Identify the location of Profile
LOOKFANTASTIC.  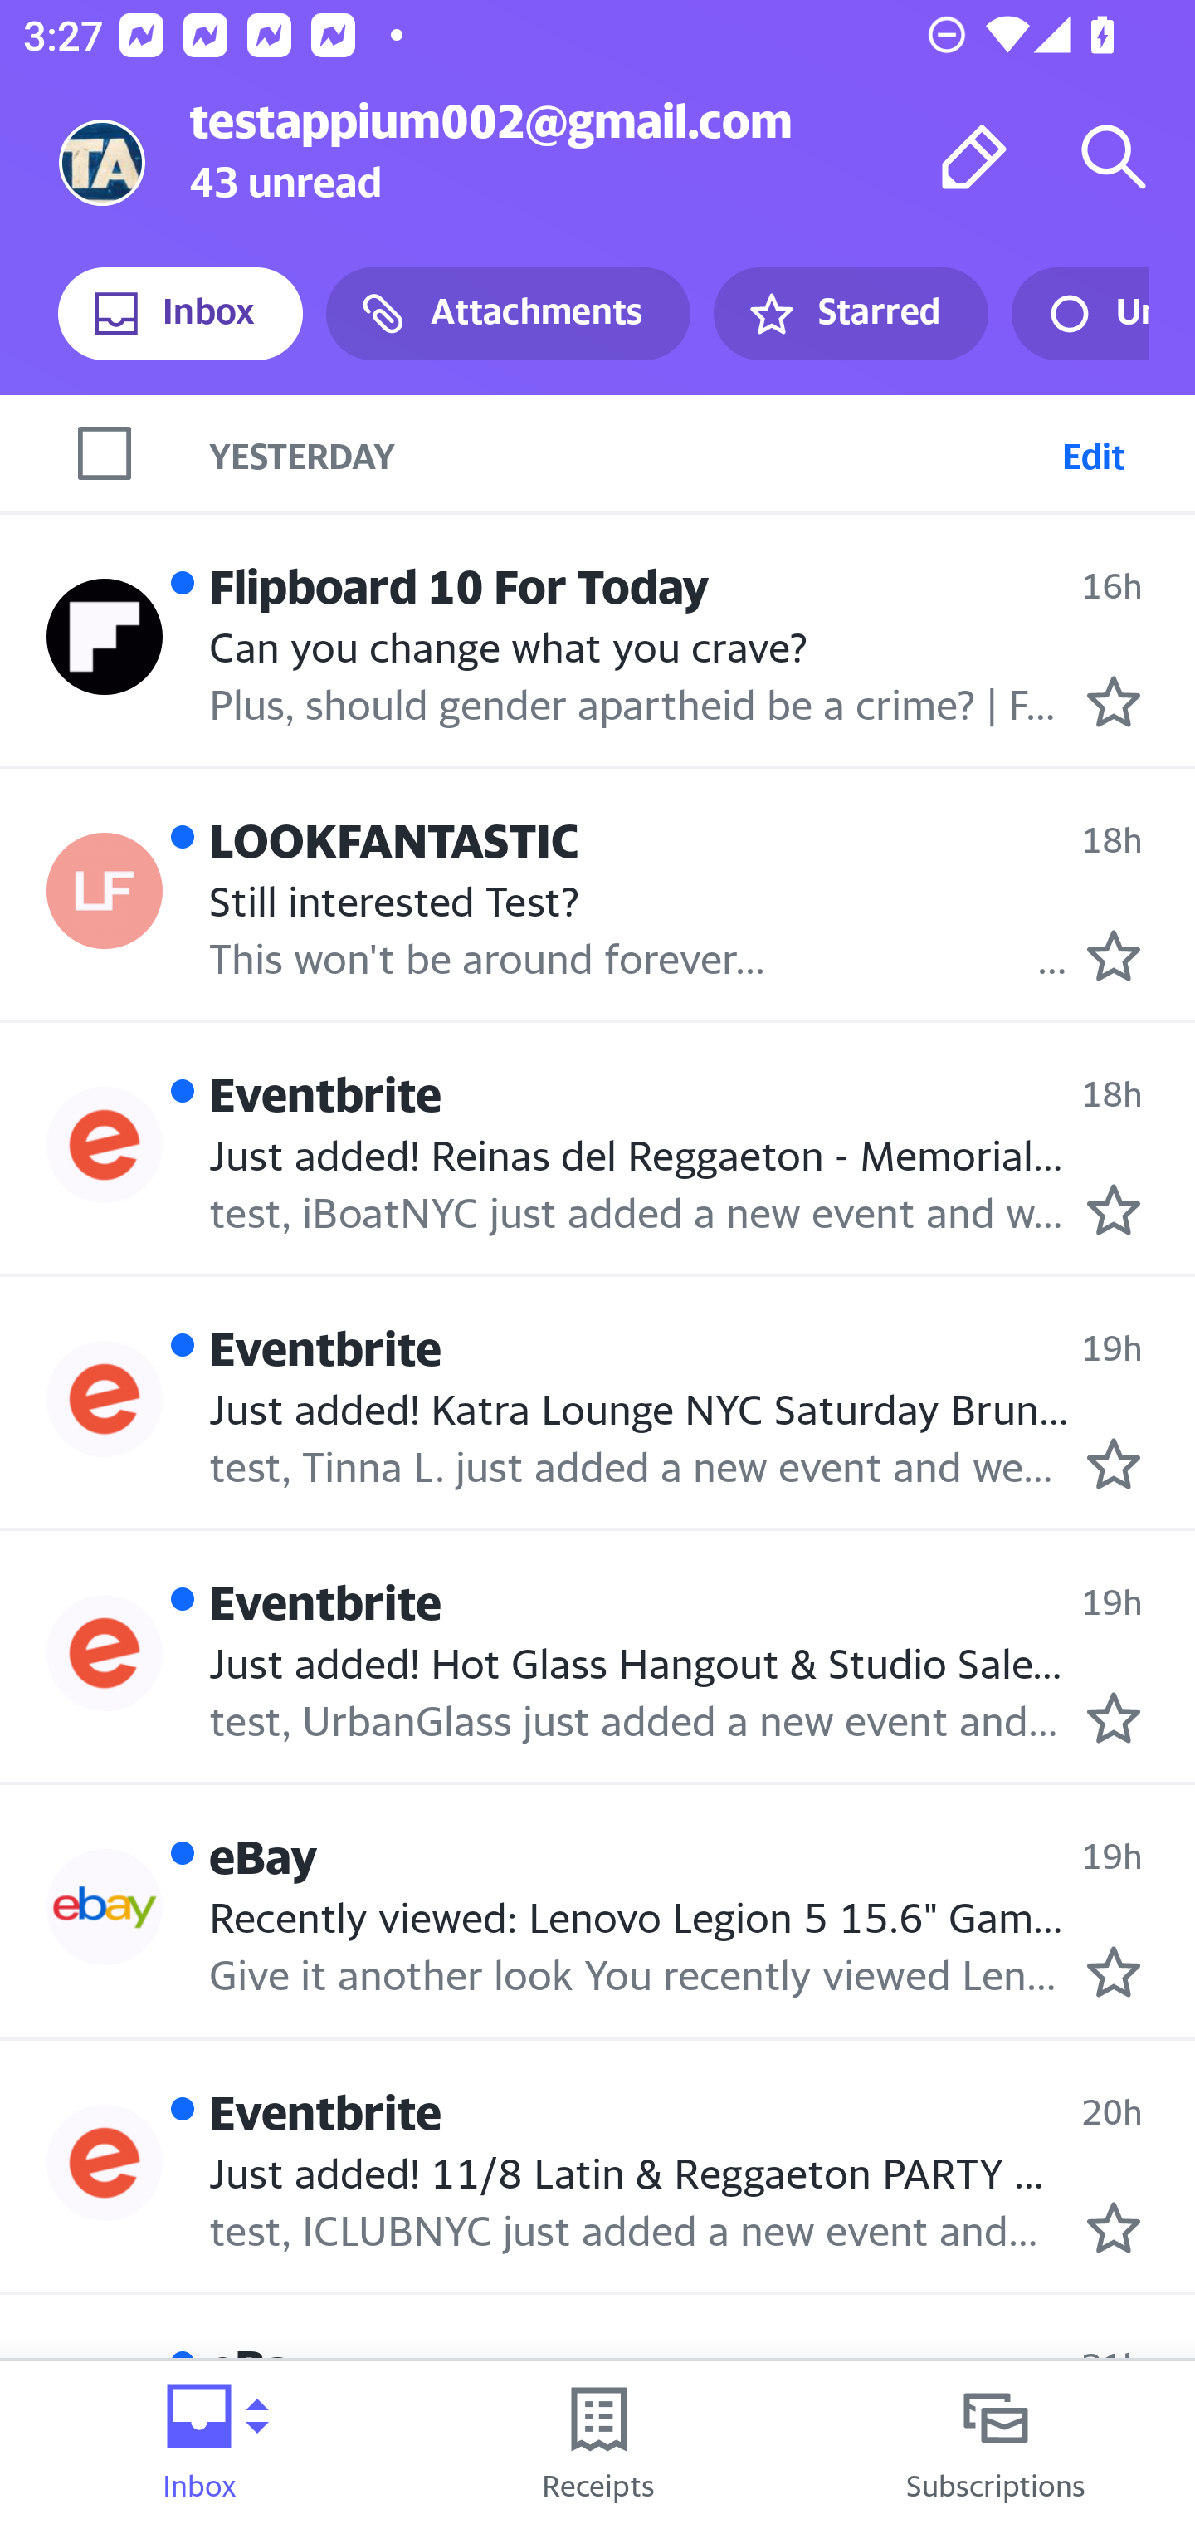
(105, 891).